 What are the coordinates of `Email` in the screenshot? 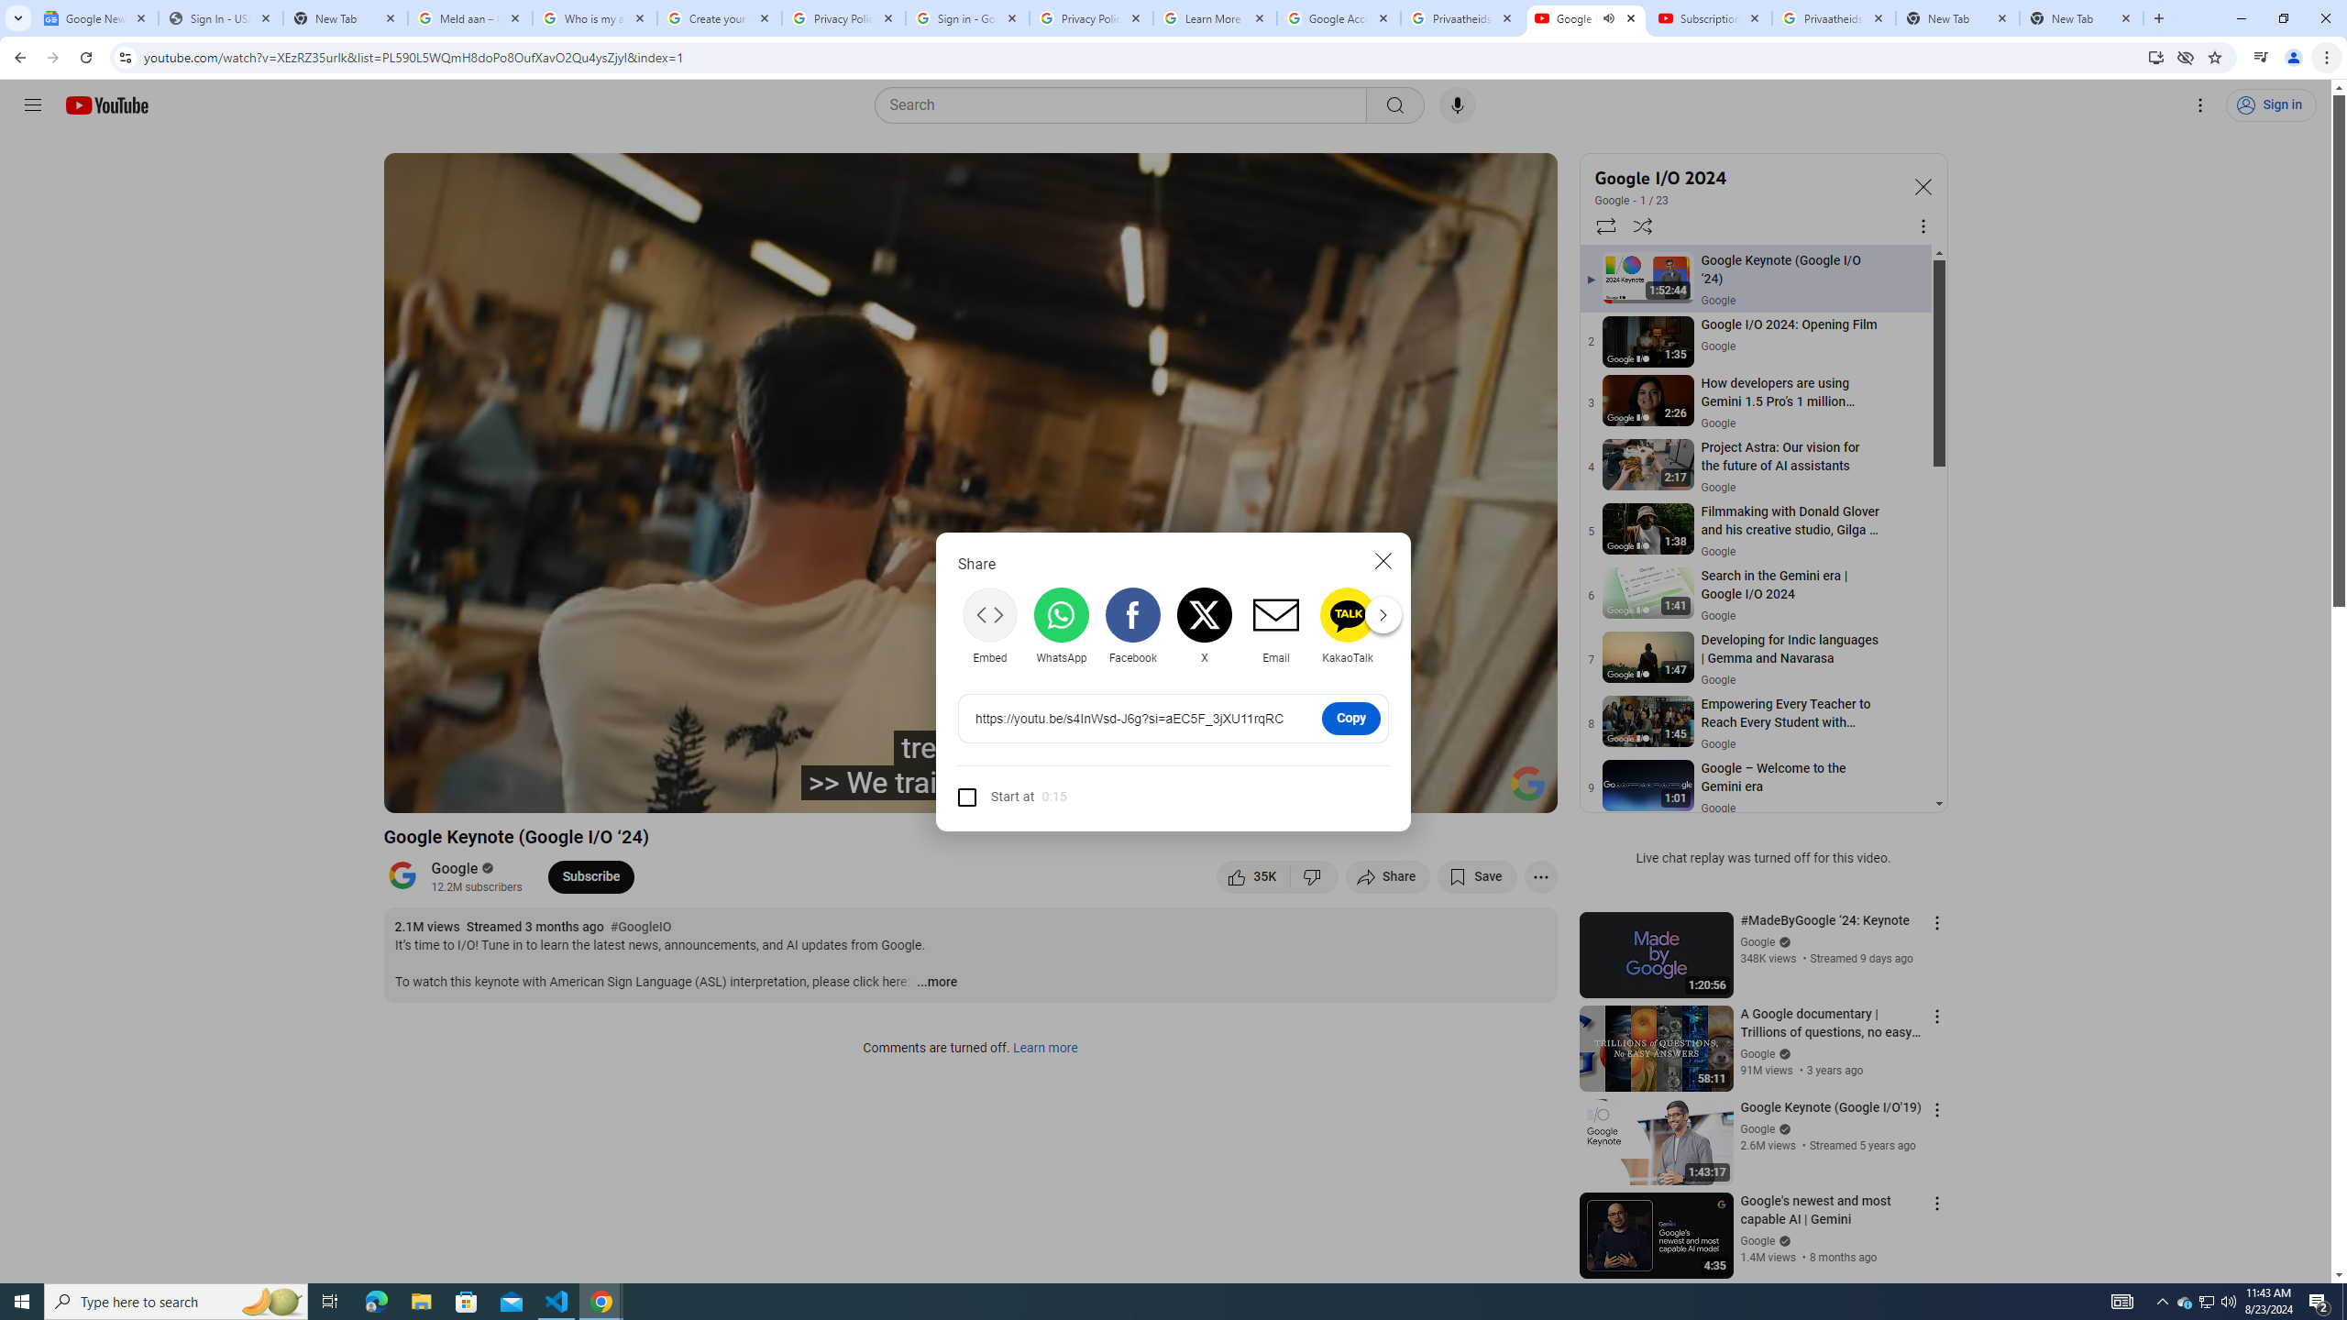 It's located at (1274, 625).